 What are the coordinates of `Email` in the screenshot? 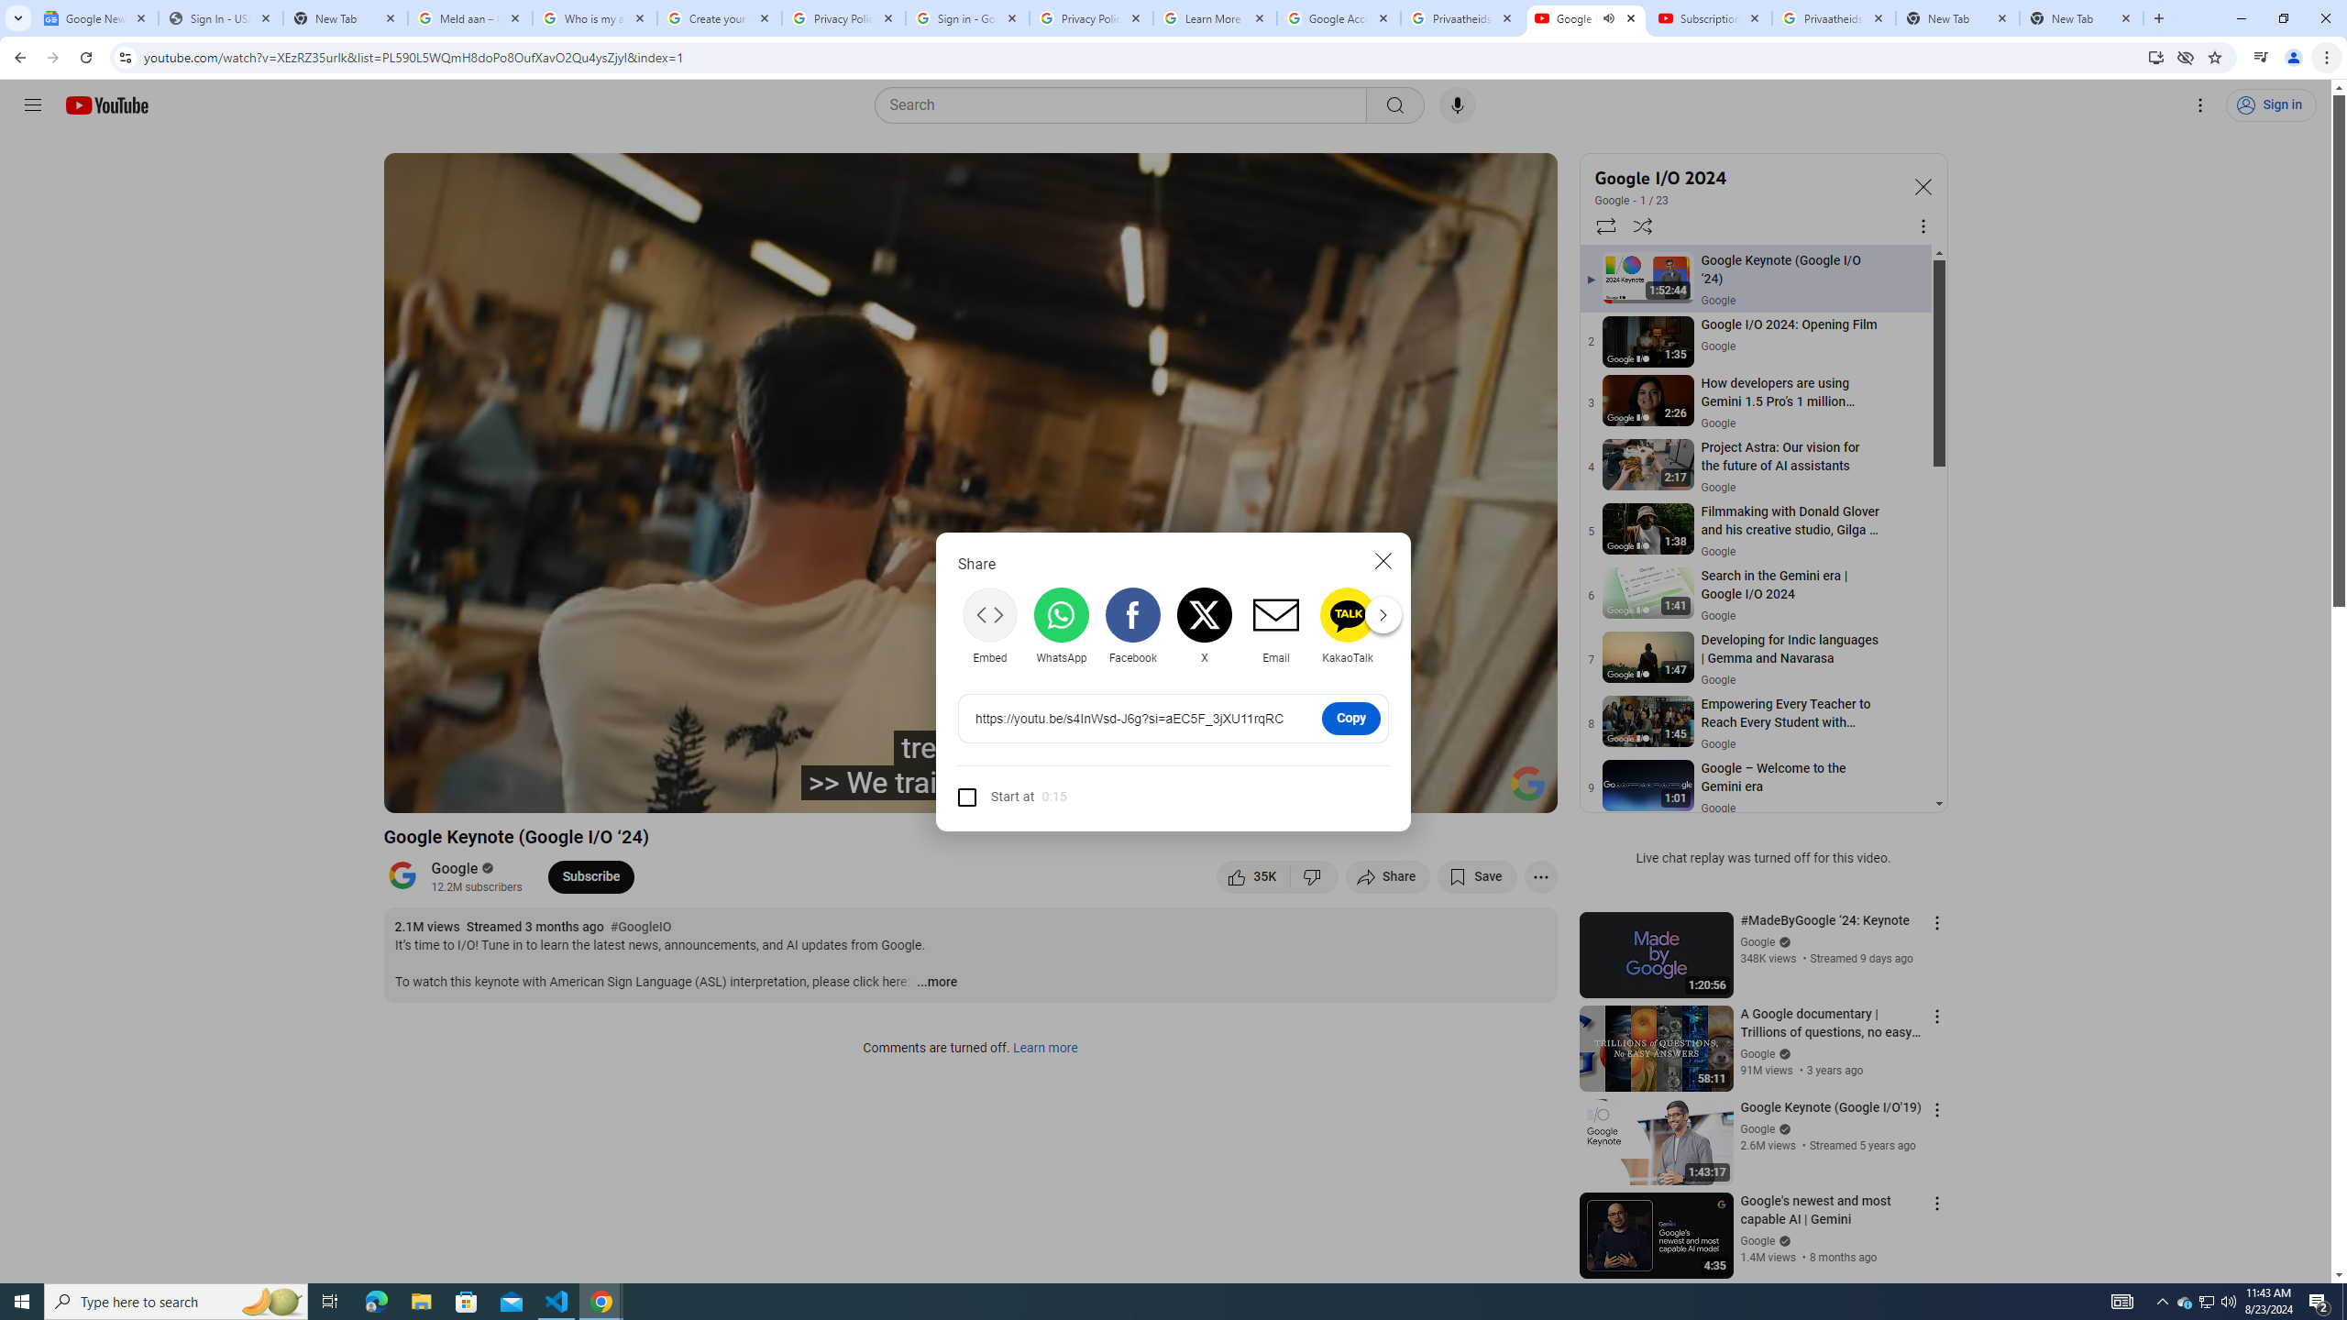 It's located at (1274, 625).